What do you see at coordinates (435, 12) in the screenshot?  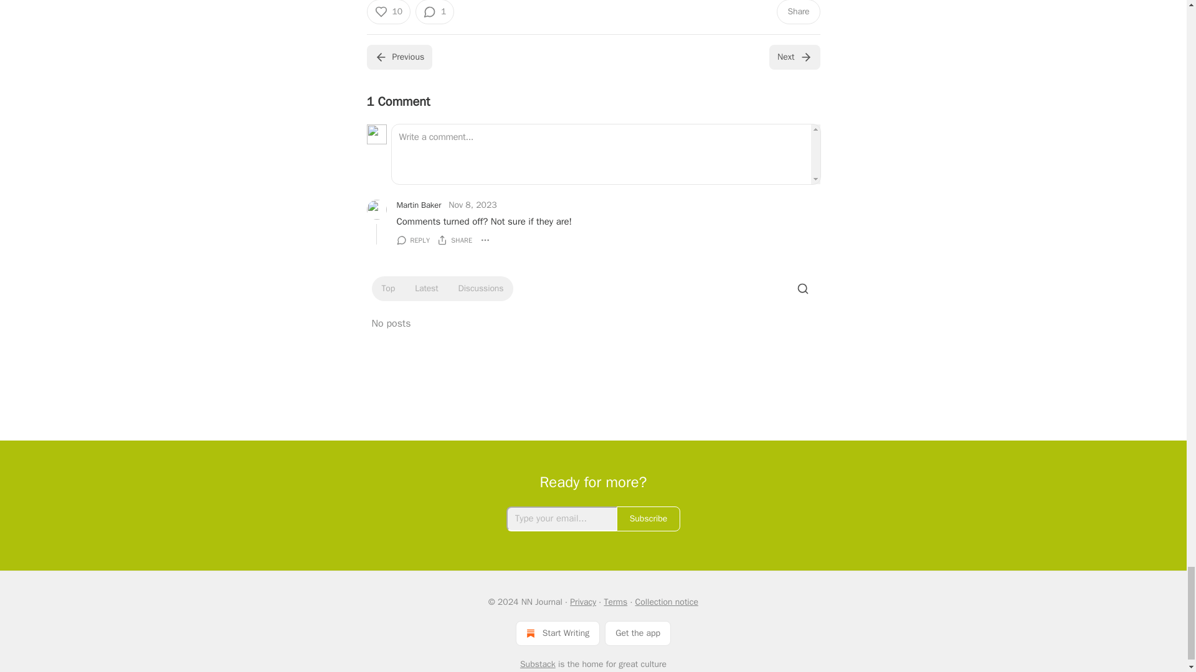 I see `1` at bounding box center [435, 12].